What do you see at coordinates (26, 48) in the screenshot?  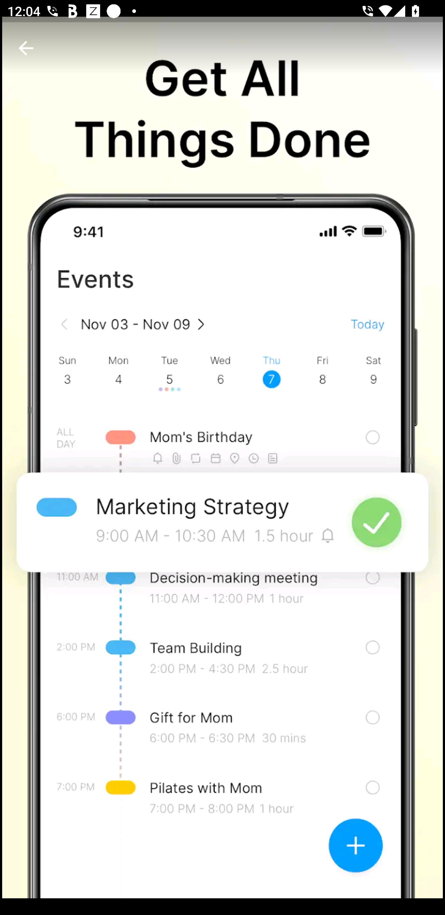 I see `Back` at bounding box center [26, 48].